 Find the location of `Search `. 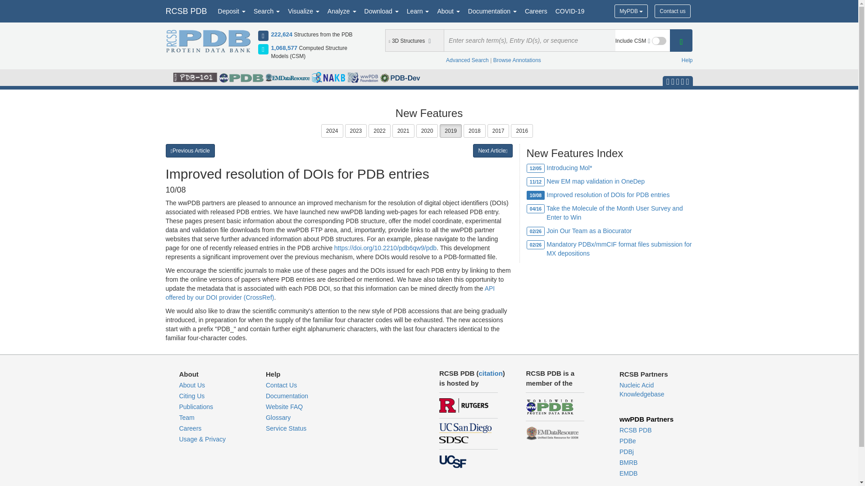

Search  is located at coordinates (267, 11).